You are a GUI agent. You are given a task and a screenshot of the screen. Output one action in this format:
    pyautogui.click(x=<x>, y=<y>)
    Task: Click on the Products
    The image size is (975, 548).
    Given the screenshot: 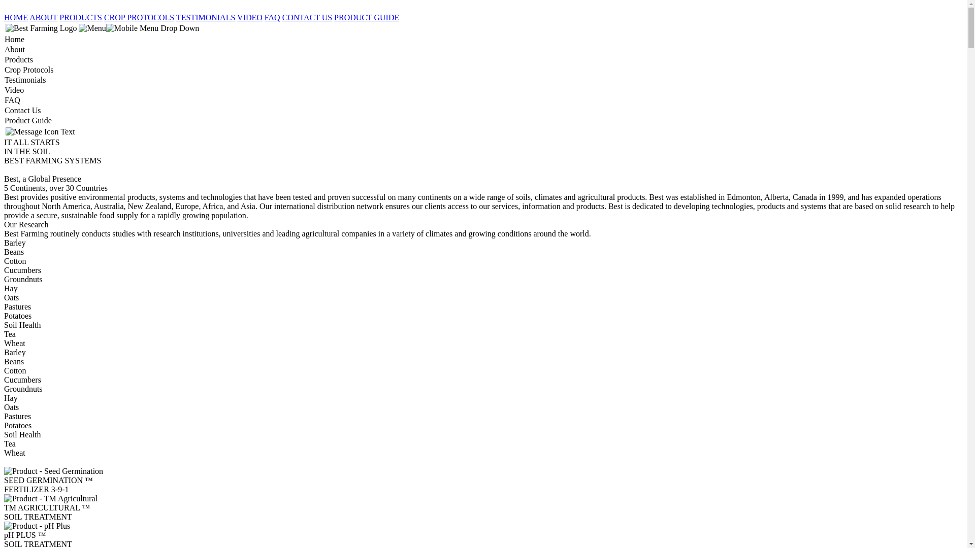 What is the action you would take?
    pyautogui.click(x=483, y=60)
    